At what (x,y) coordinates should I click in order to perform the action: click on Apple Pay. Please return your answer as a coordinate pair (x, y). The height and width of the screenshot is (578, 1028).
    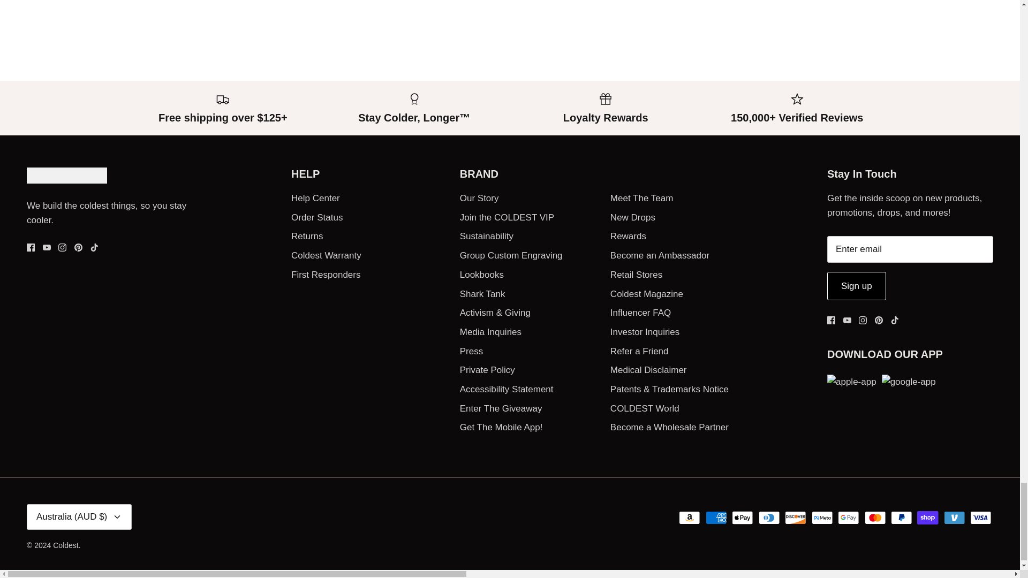
    Looking at the image, I should click on (743, 517).